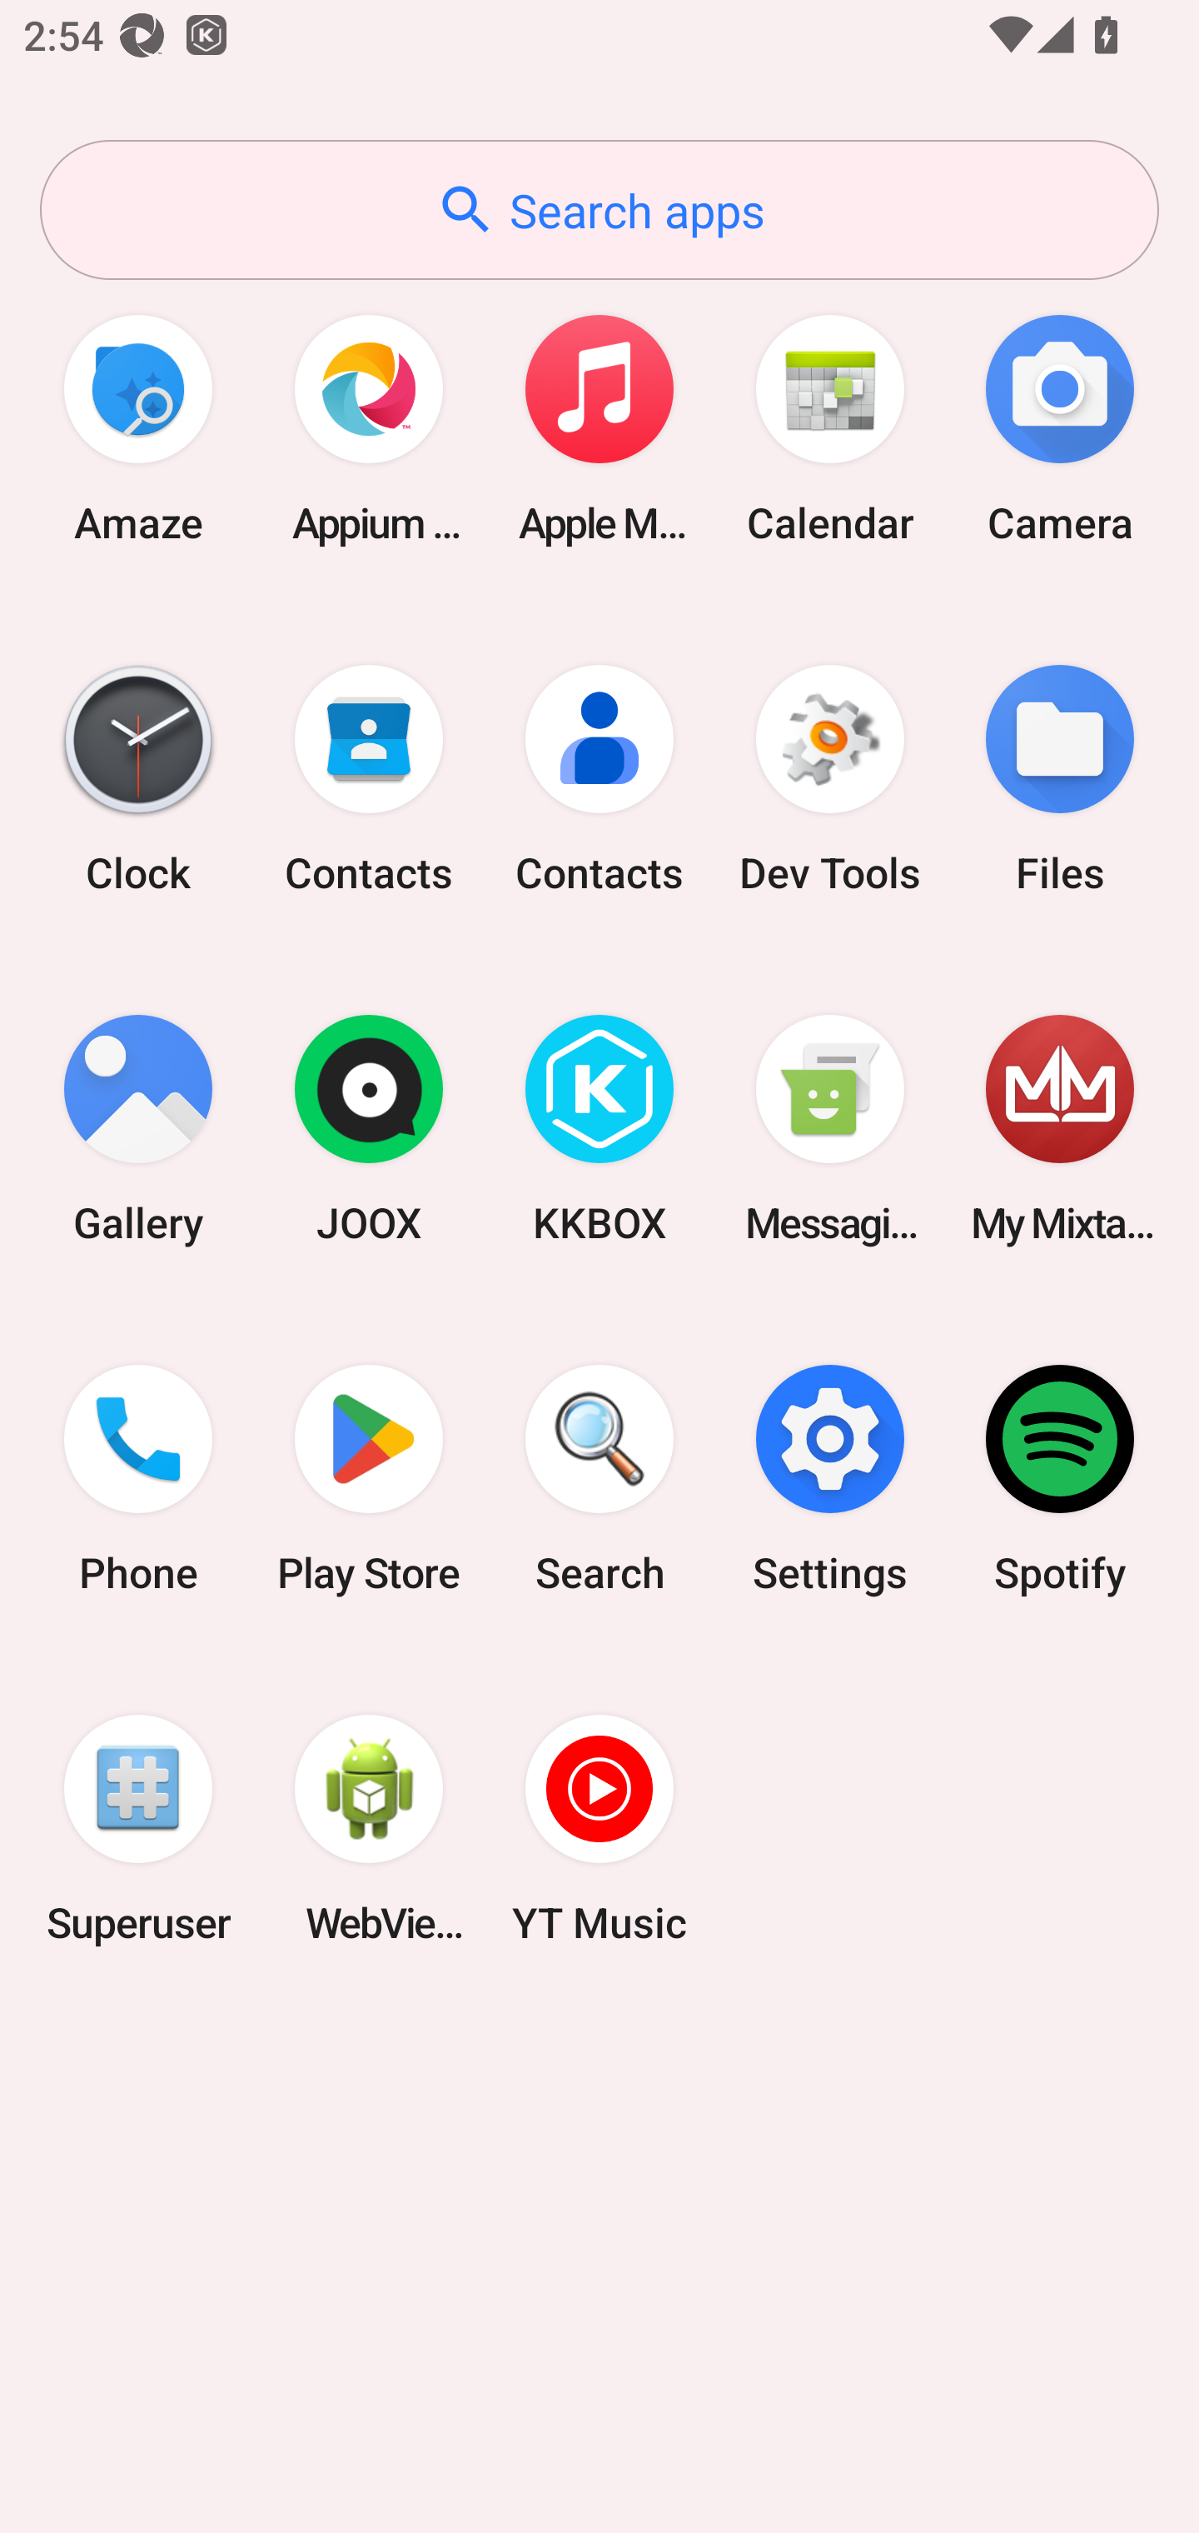  What do you see at coordinates (1060, 428) in the screenshot?
I see `Camera` at bounding box center [1060, 428].